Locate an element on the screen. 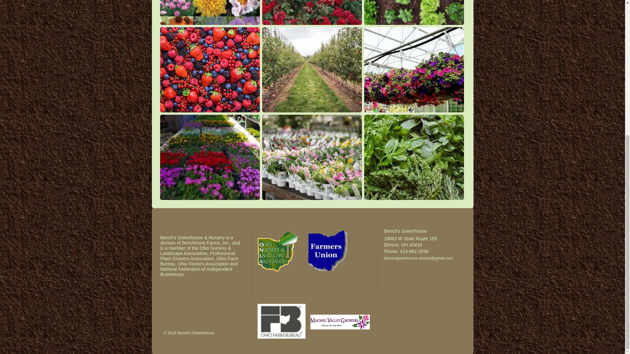 This screenshot has height=354, width=630. ohio-farm-bureau-logo.jpg is located at coordinates (281, 321).